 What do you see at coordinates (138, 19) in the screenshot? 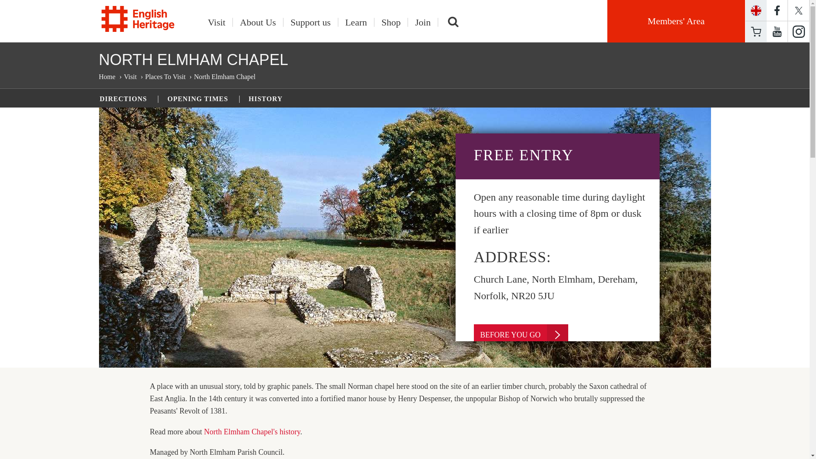
I see `ENGLISH HERITAGE` at bounding box center [138, 19].